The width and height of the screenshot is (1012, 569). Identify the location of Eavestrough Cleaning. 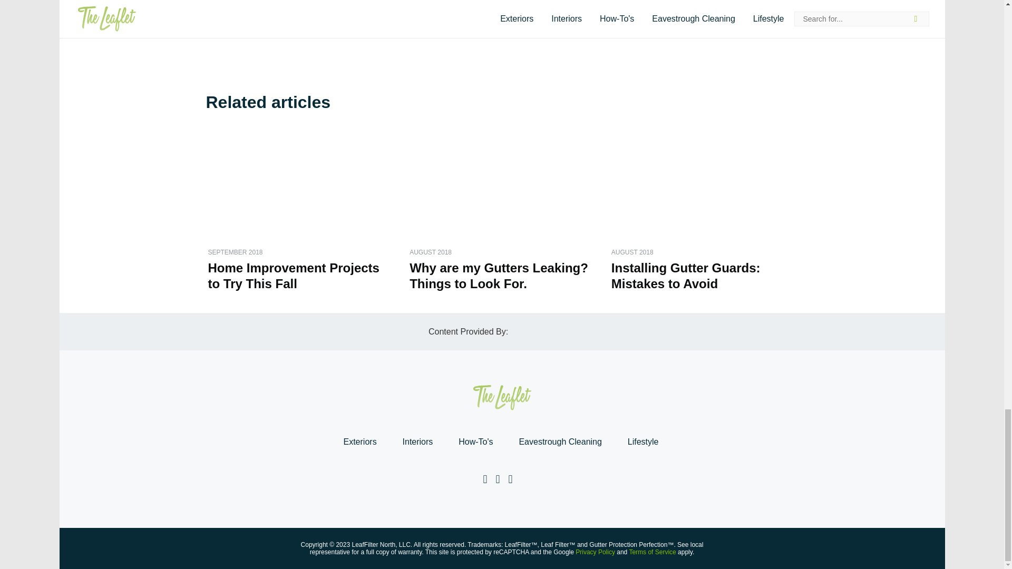
(560, 442).